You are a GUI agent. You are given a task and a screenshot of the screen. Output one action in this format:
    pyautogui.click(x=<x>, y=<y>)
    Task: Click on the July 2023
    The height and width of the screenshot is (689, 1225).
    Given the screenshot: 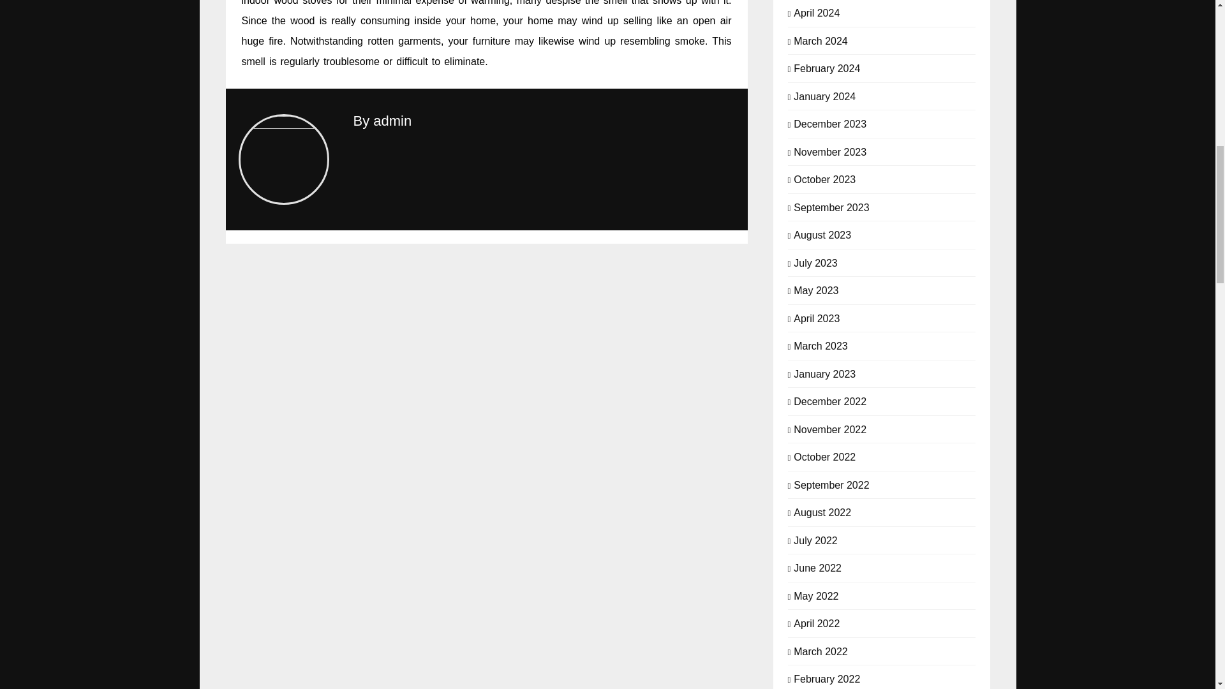 What is the action you would take?
    pyautogui.click(x=815, y=262)
    